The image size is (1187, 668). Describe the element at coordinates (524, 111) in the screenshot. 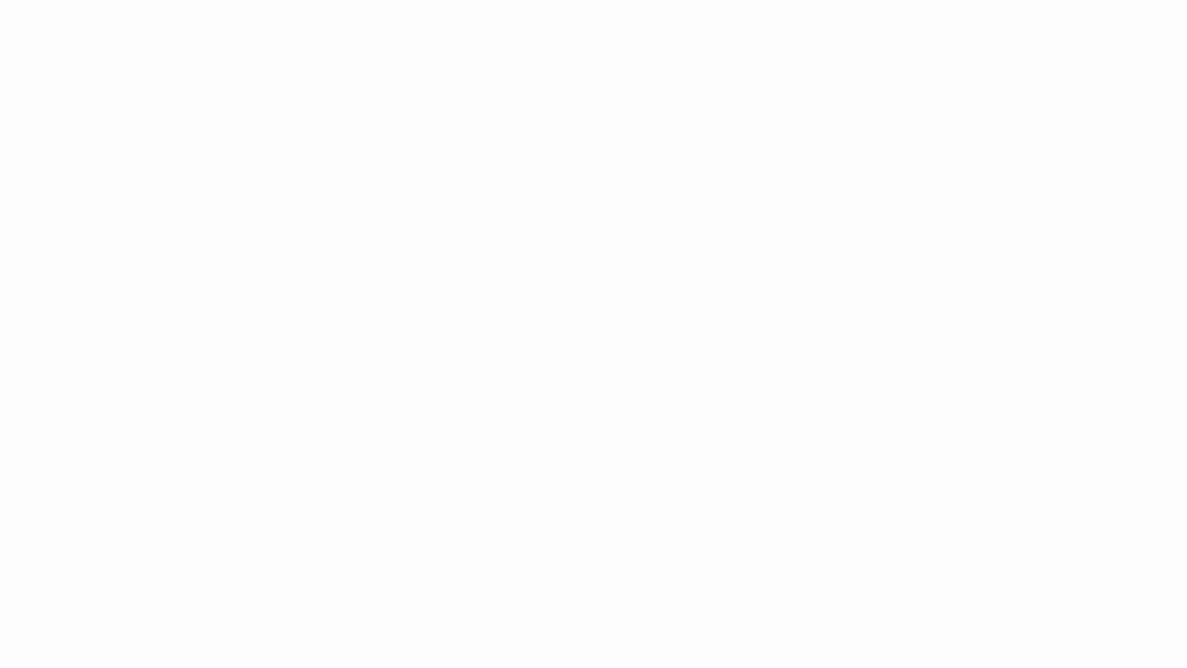

I see `Increase Indent` at that location.